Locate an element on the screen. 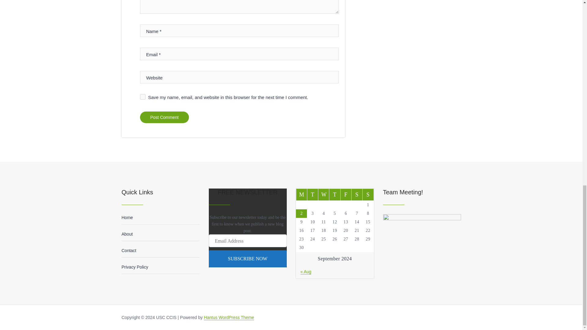 The image size is (587, 330). Privacy Policy is located at coordinates (135, 267).